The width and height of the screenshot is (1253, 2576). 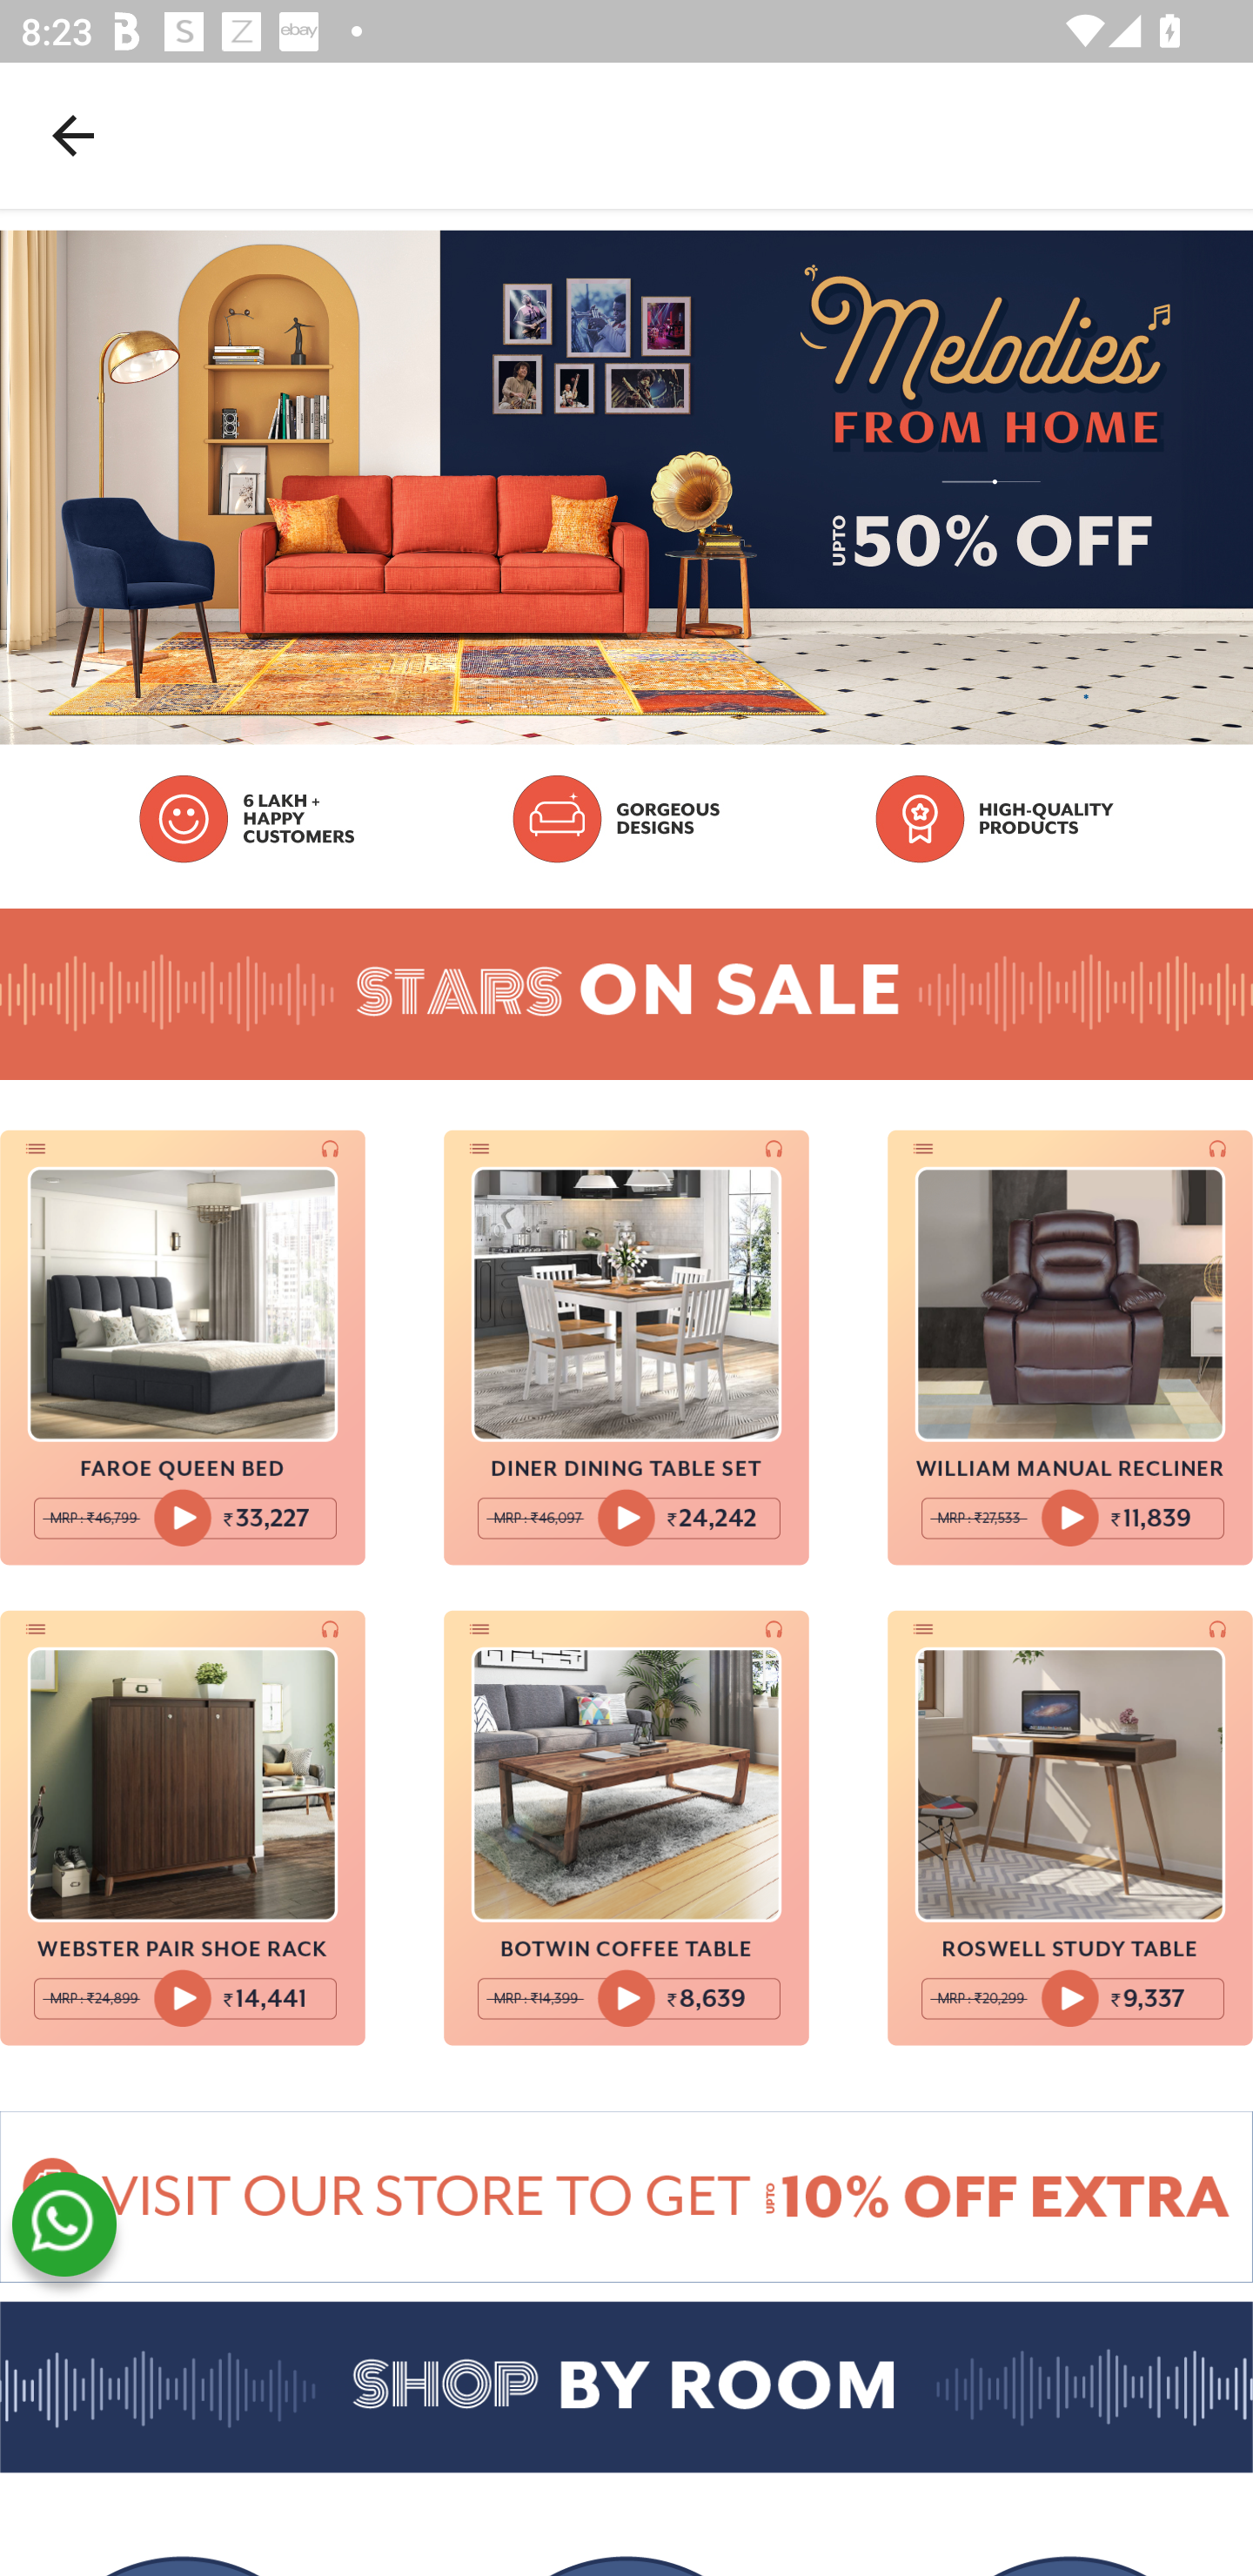 What do you see at coordinates (183, 1828) in the screenshot?
I see `blockbuster deals-4` at bounding box center [183, 1828].